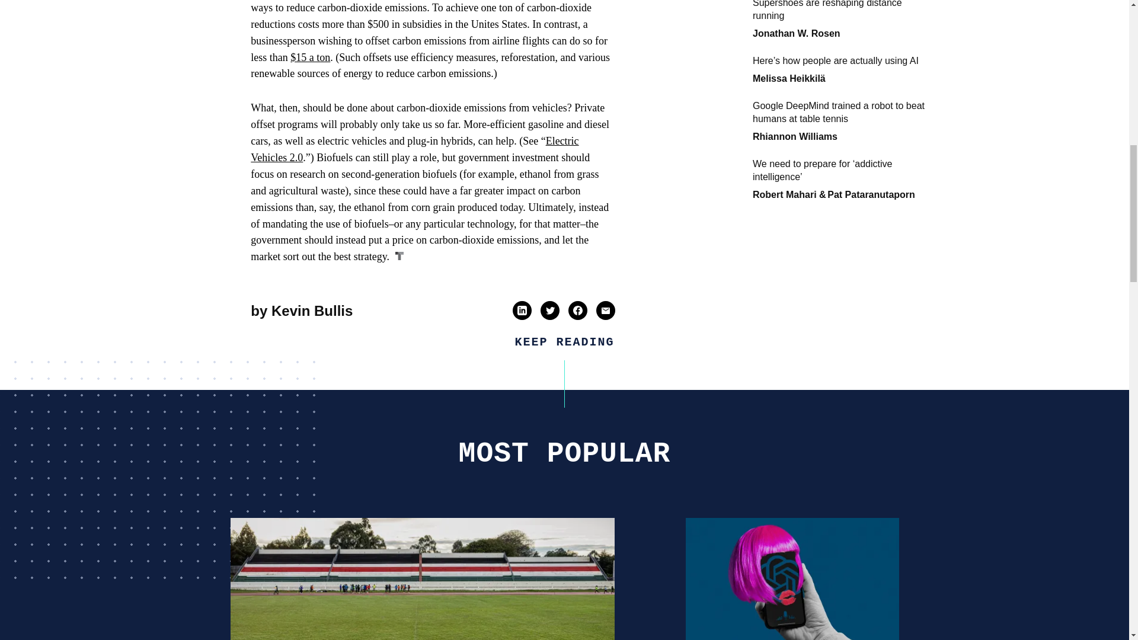 The width and height of the screenshot is (1138, 640). Describe the element at coordinates (578, 311) in the screenshot. I see `Share story on facebook` at that location.